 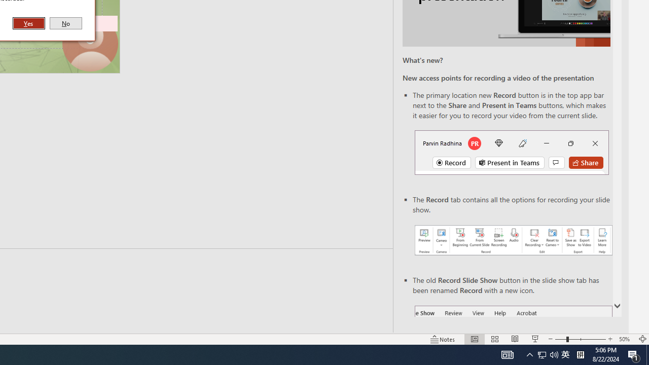 What do you see at coordinates (580, 355) in the screenshot?
I see `Tray Input Indicator - Chinese (Simplified, China)` at bounding box center [580, 355].